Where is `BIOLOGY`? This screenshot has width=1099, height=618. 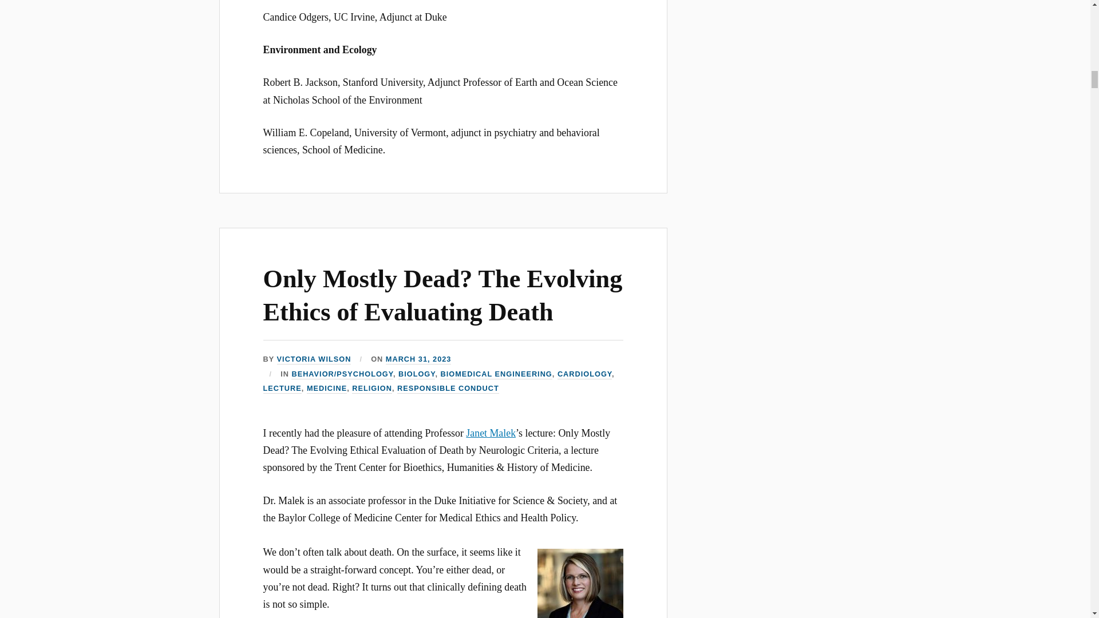 BIOLOGY is located at coordinates (417, 374).